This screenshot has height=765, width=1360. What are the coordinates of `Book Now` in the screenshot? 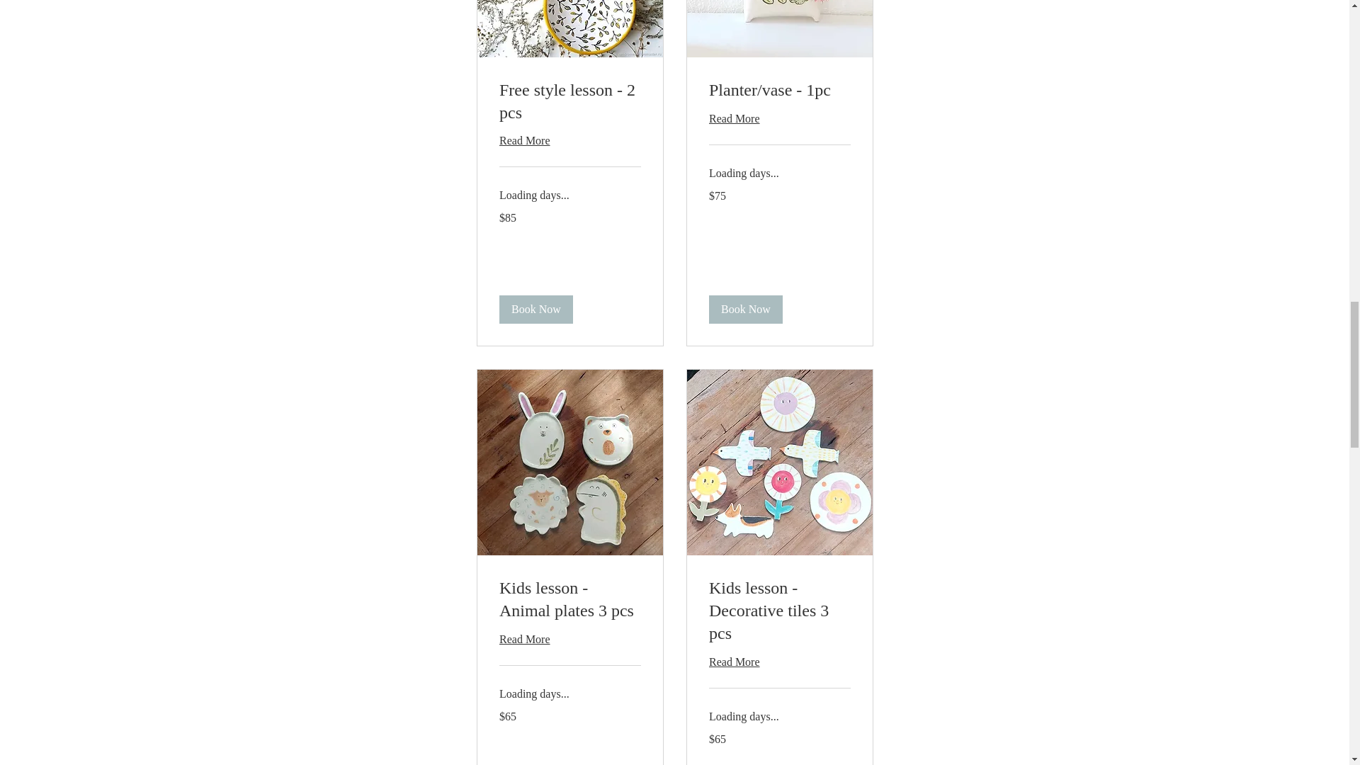 It's located at (535, 309).